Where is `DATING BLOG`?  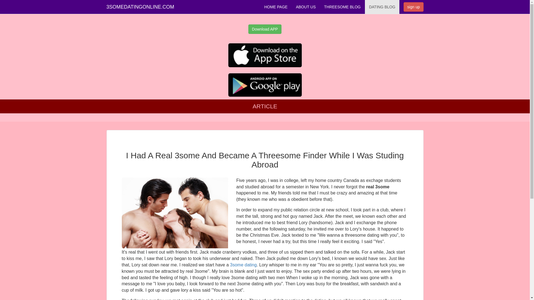
DATING BLOG is located at coordinates (382, 7).